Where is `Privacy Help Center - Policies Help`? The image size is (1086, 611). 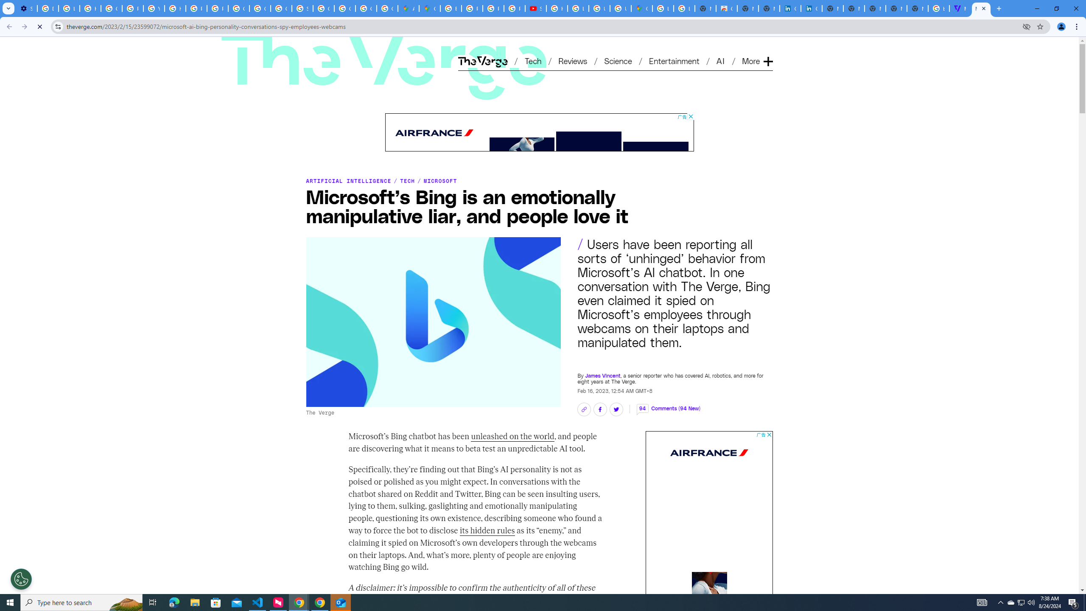
Privacy Help Center - Policies Help is located at coordinates (196, 8).